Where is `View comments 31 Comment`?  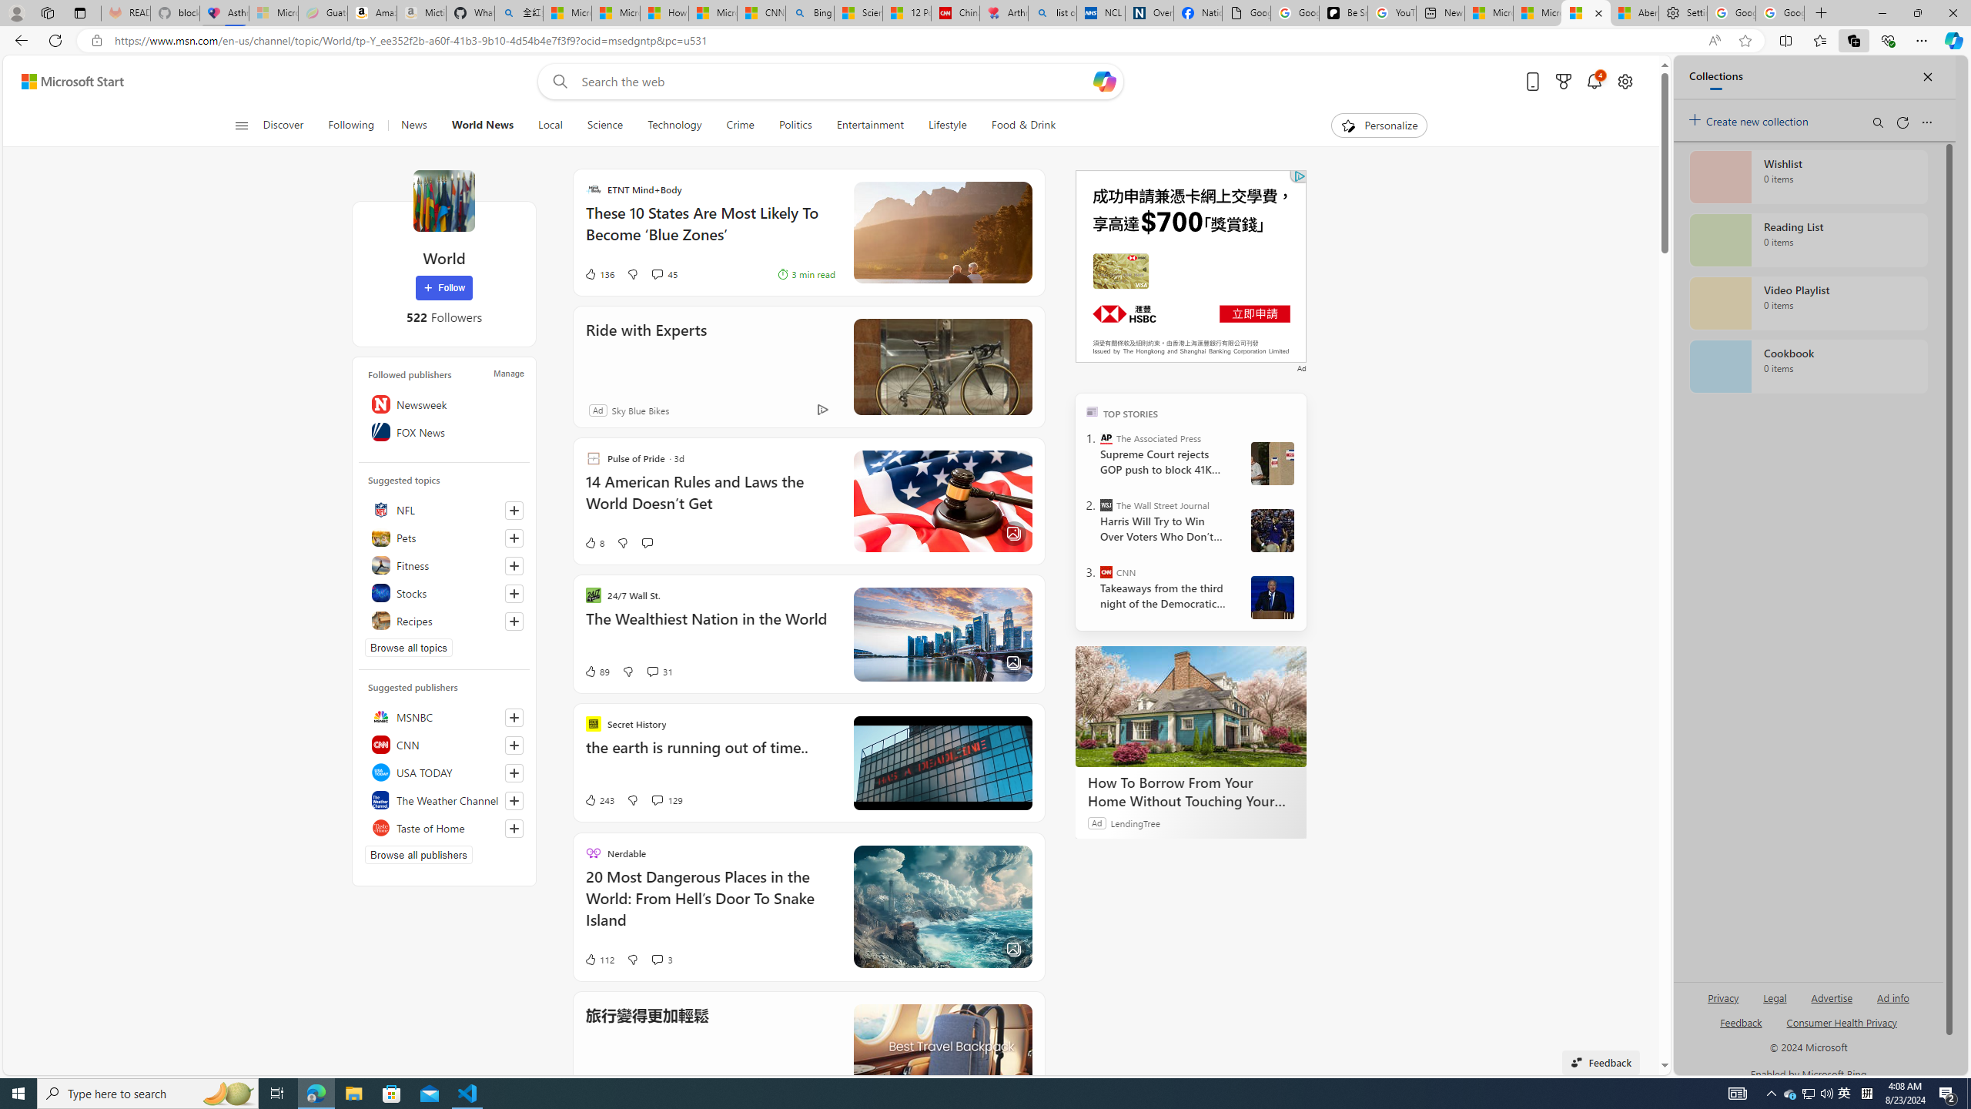 View comments 31 Comment is located at coordinates (652, 672).